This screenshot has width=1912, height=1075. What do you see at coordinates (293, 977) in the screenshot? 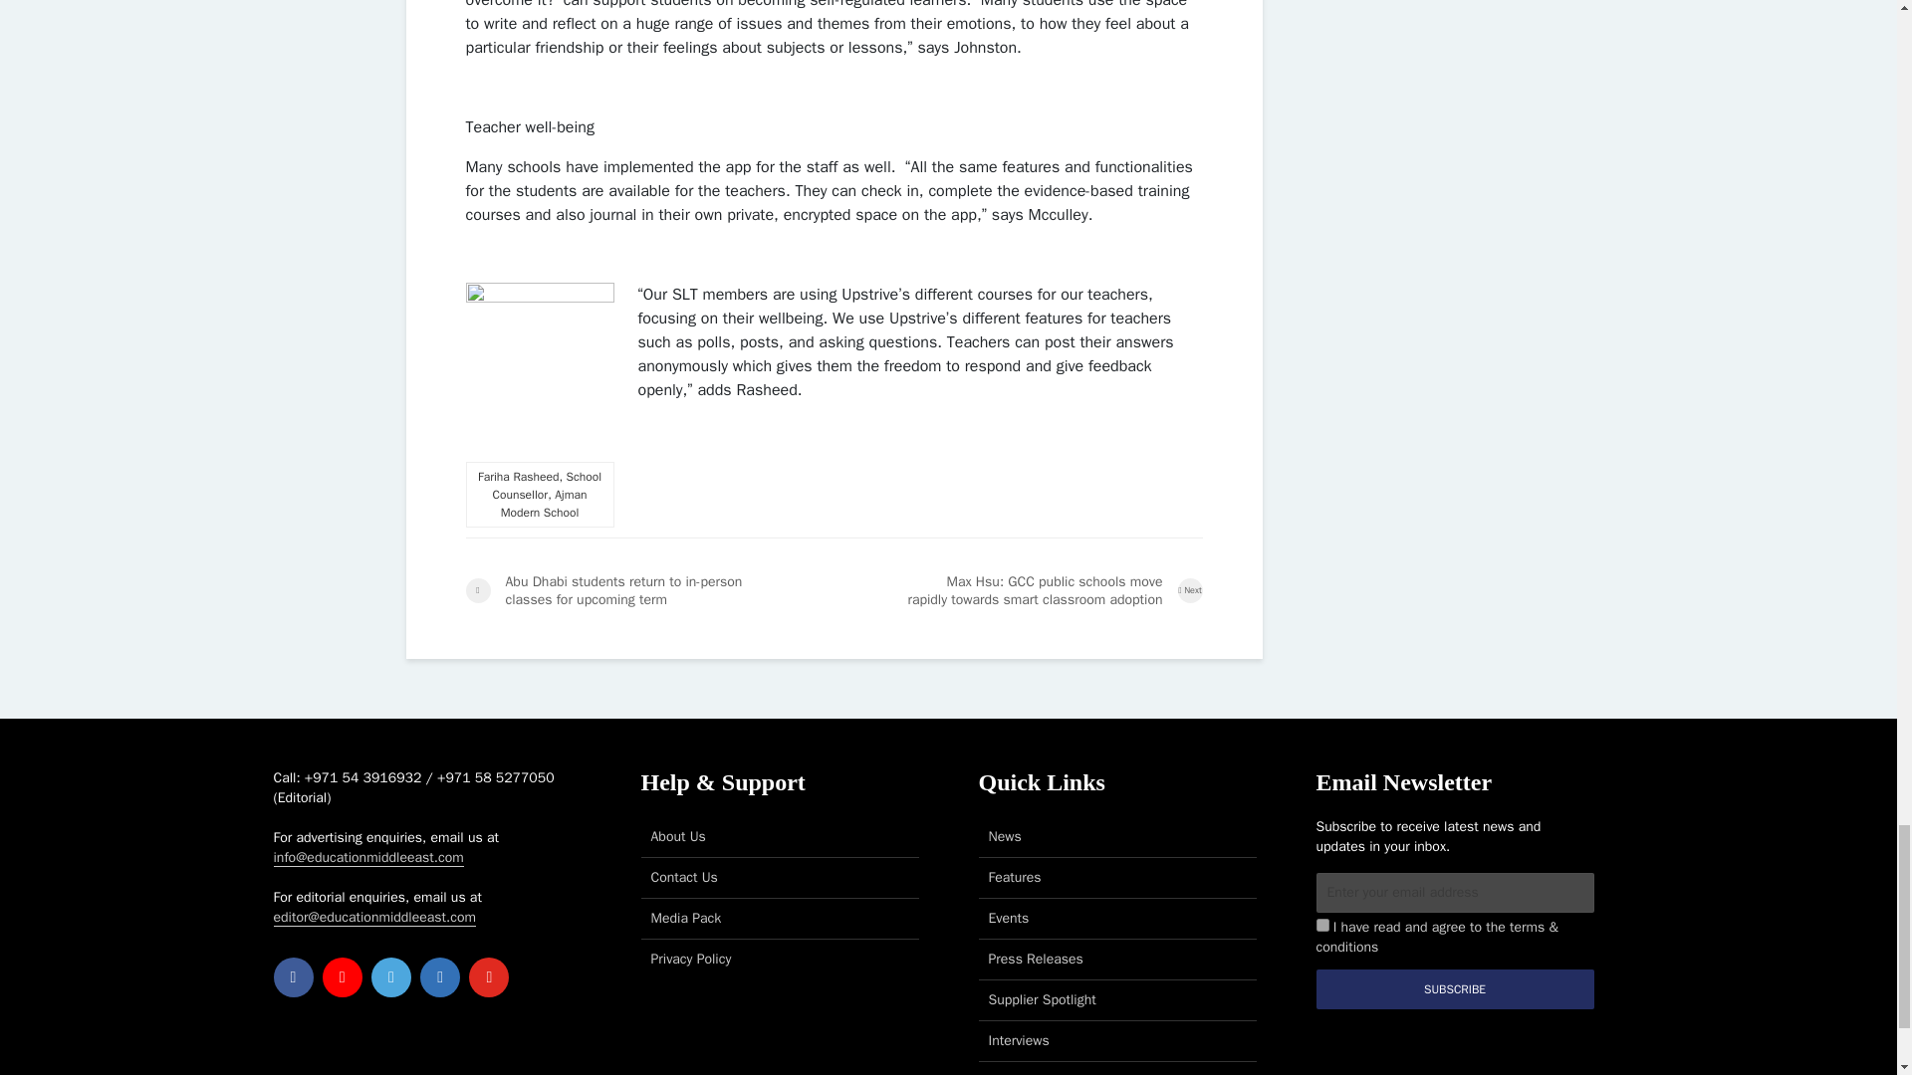
I see `Facebook` at bounding box center [293, 977].